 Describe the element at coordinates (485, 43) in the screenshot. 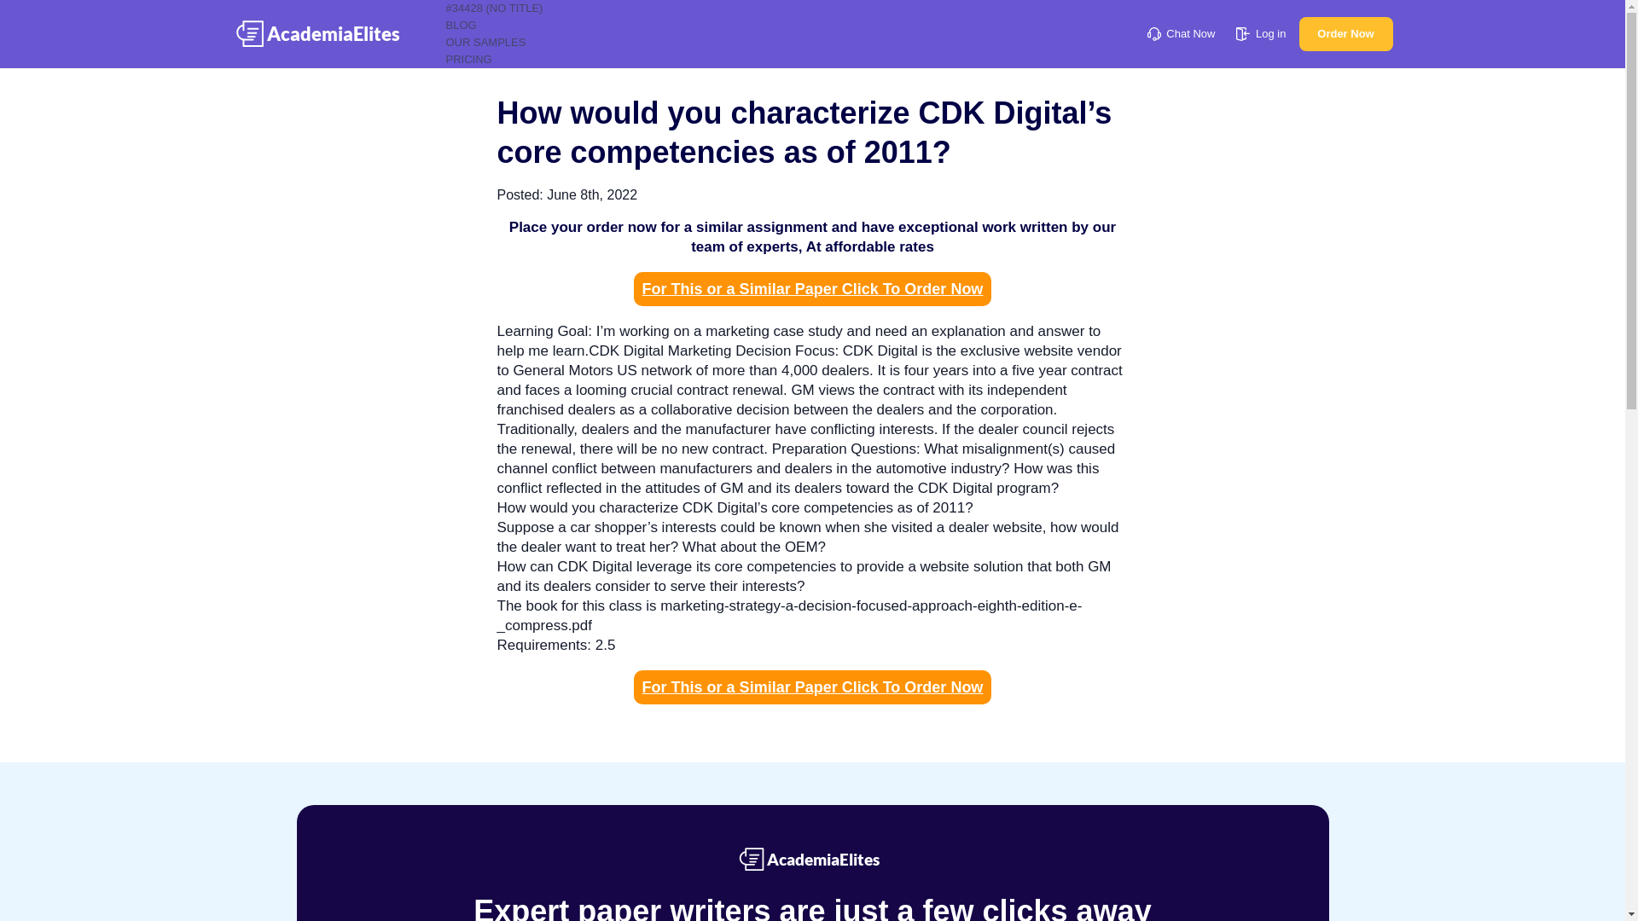

I see `OUR SAMPLES` at that location.